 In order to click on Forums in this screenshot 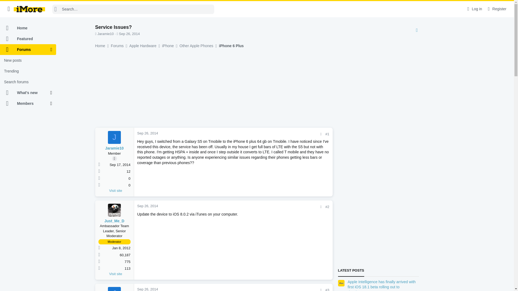, I will do `click(25, 50)`.